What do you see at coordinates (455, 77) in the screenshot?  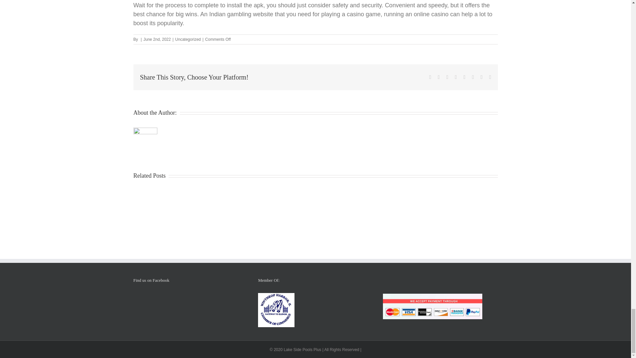 I see `LinkedIn` at bounding box center [455, 77].